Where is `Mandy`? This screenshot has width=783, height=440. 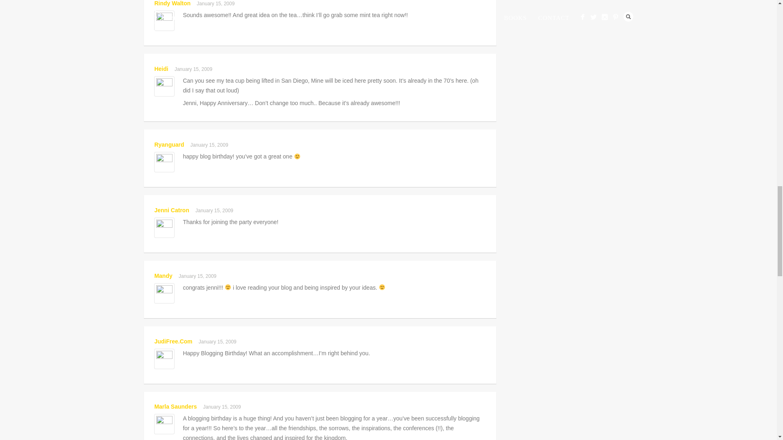 Mandy is located at coordinates (163, 275).